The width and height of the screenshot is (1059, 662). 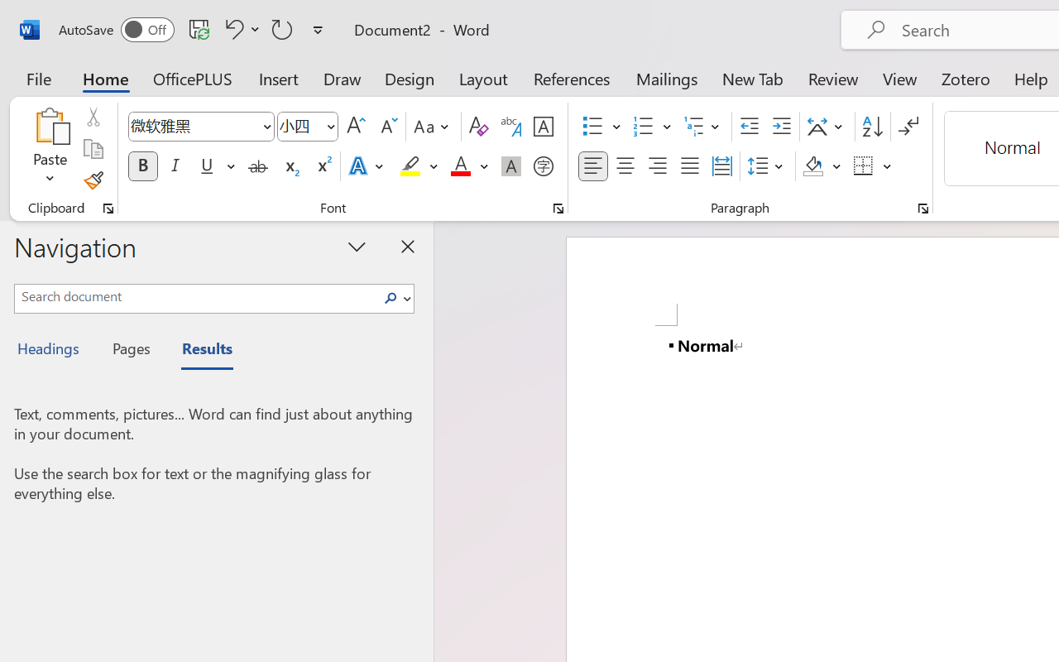 I want to click on Save, so click(x=199, y=29).